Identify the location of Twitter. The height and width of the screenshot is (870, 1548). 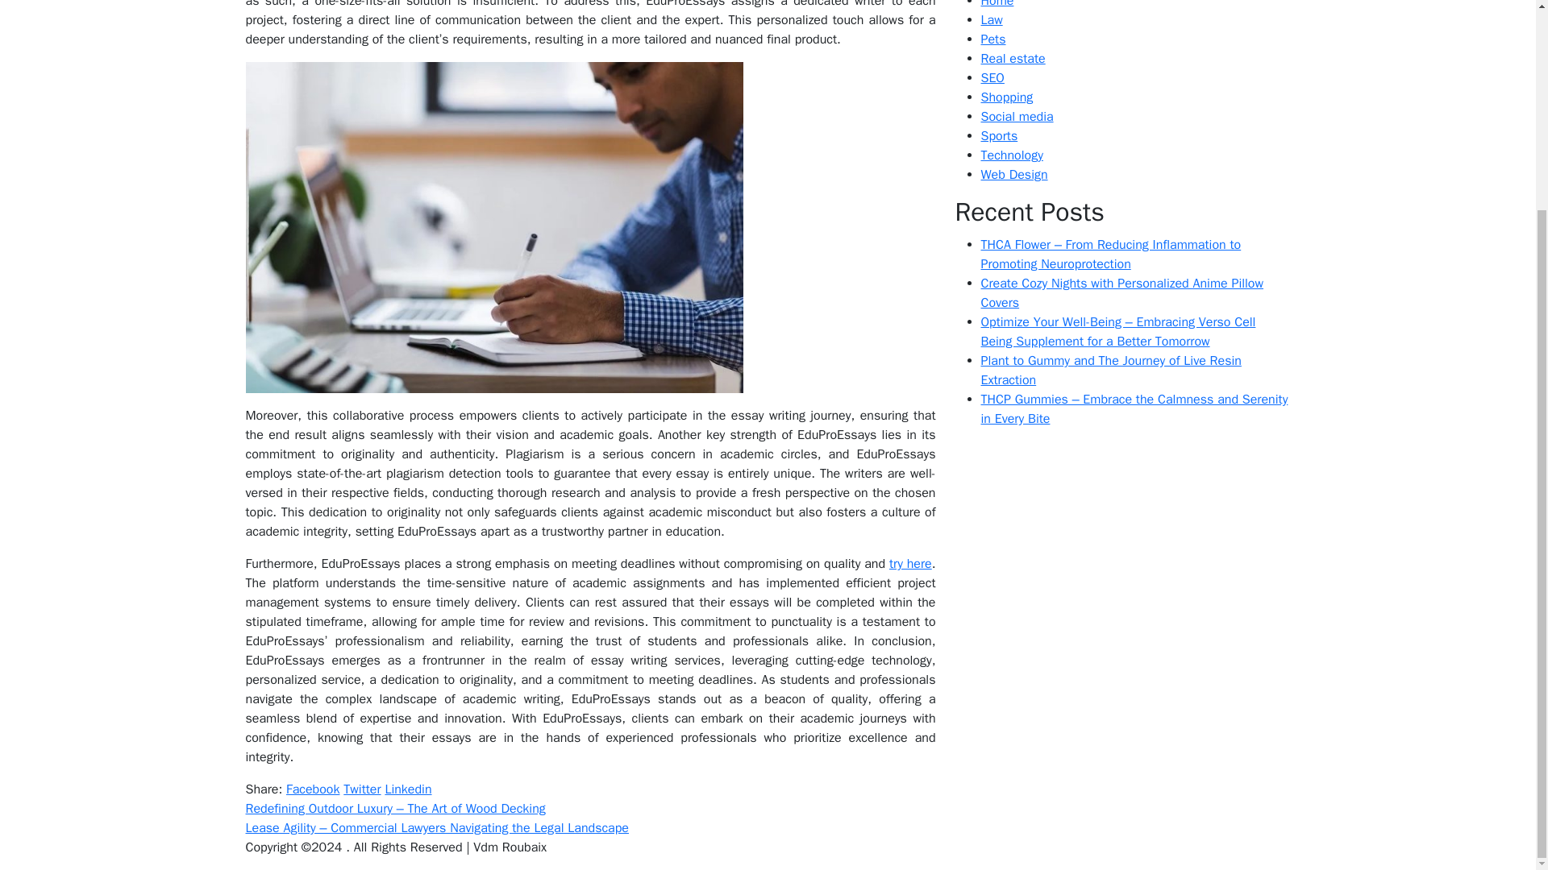
(362, 789).